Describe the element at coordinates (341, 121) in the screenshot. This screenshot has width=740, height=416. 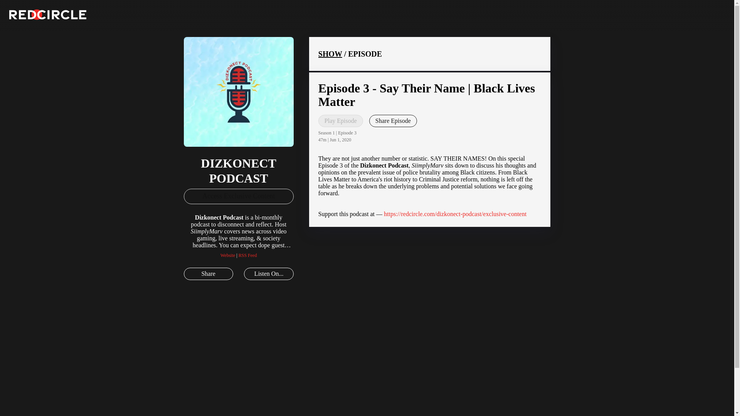
I see `Play Episode` at that location.